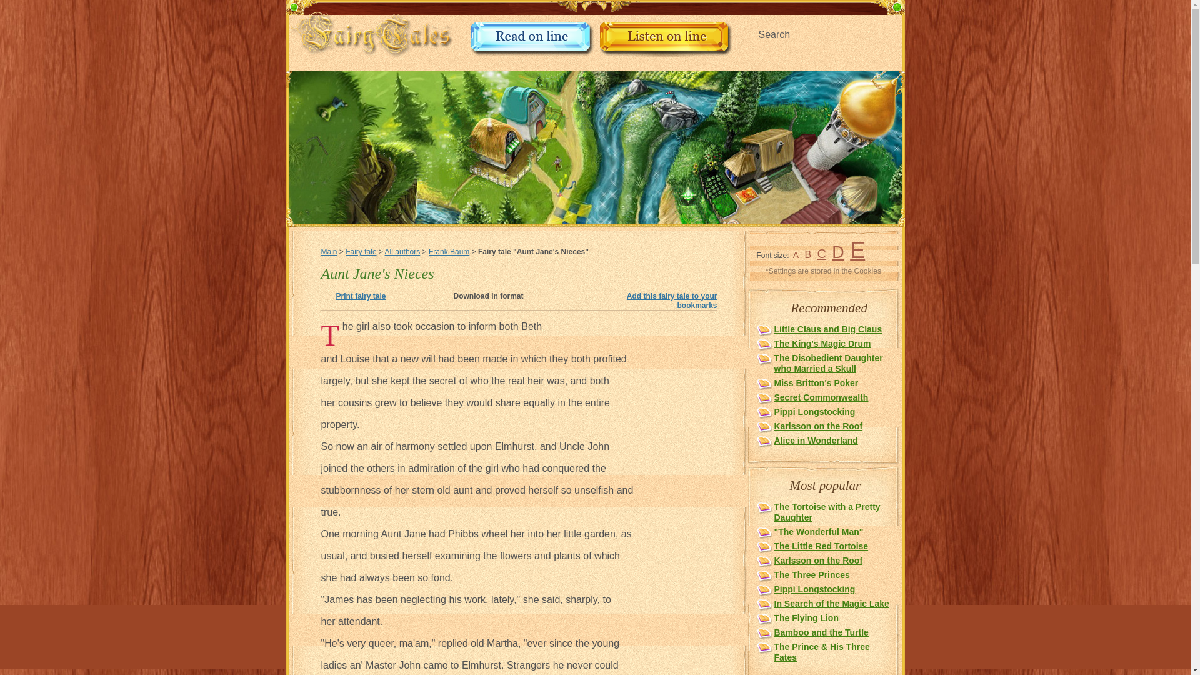 The image size is (1200, 675). Describe the element at coordinates (831, 604) in the screenshot. I see `In Search of the Magic Lake` at that location.